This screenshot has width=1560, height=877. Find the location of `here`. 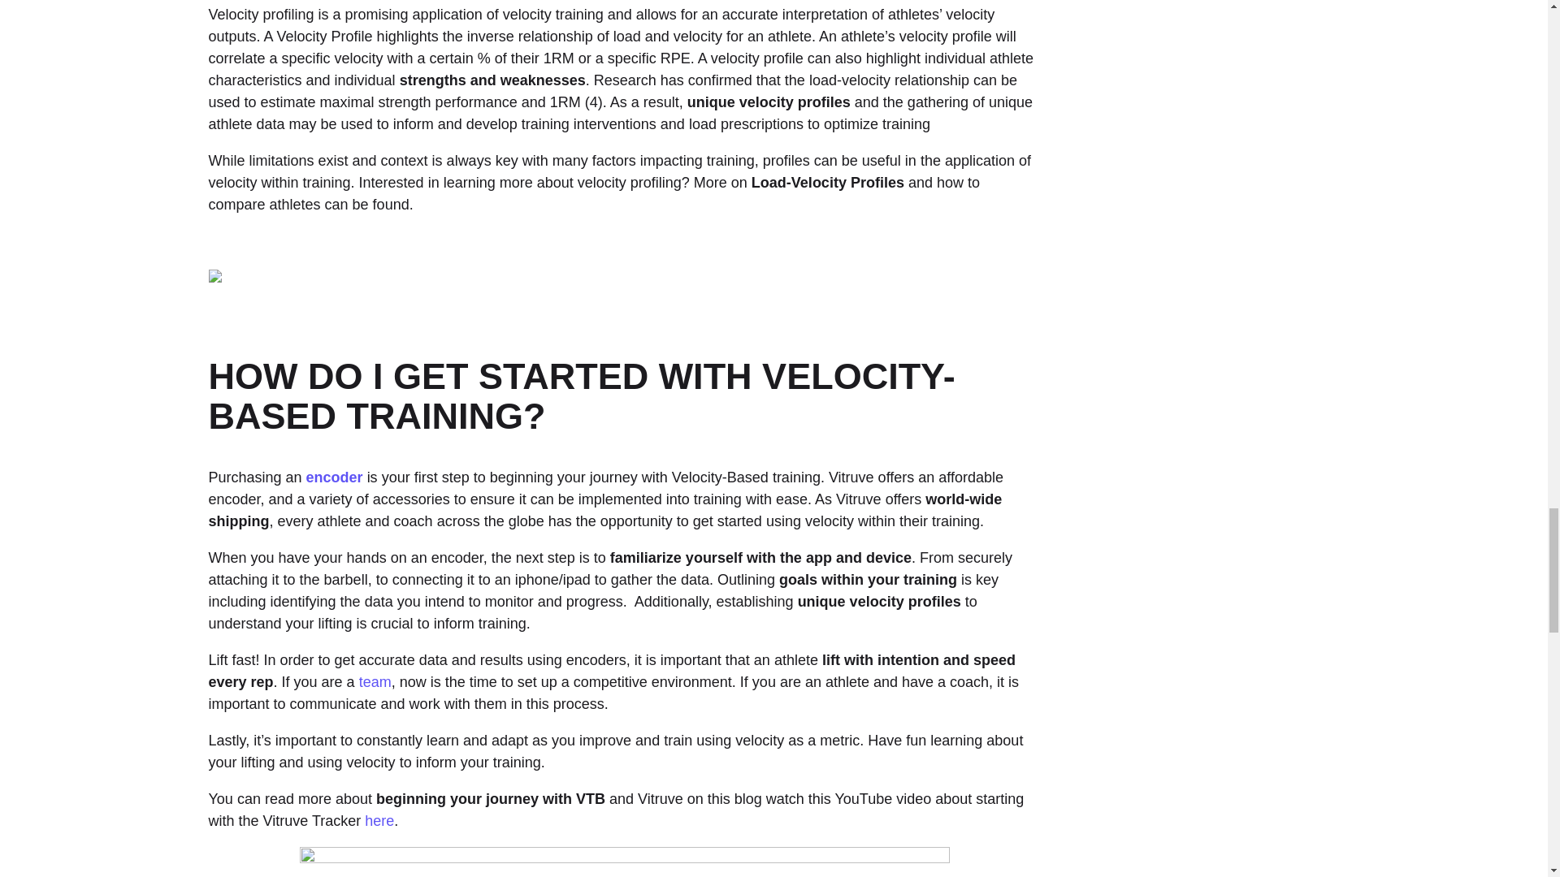

here is located at coordinates (379, 820).